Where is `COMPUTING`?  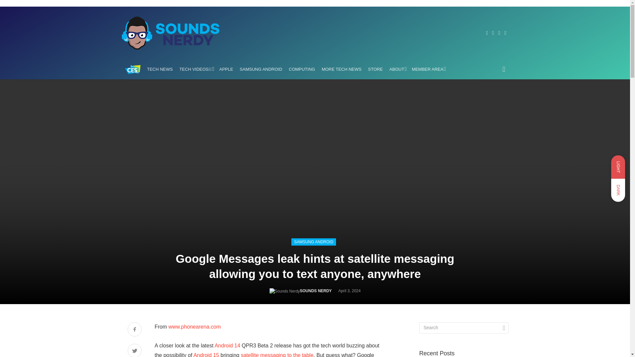 COMPUTING is located at coordinates (302, 69).